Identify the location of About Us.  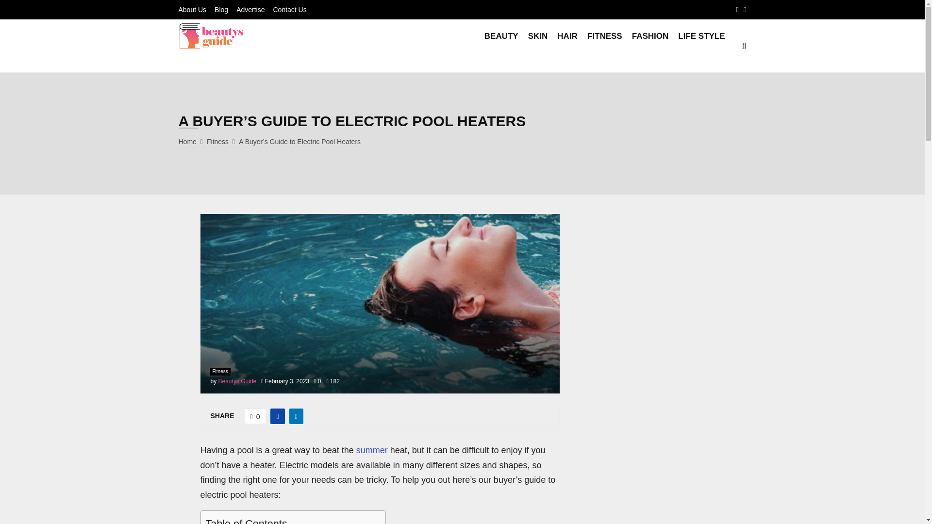
(193, 10).